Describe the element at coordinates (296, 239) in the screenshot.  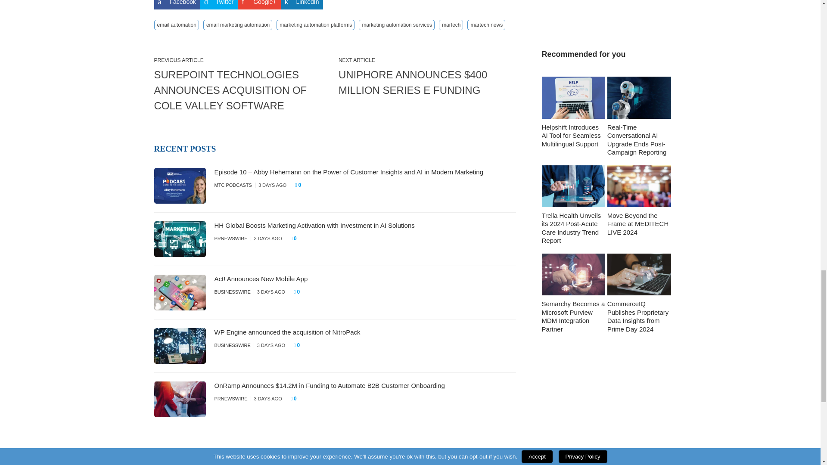
I see `Comments` at that location.